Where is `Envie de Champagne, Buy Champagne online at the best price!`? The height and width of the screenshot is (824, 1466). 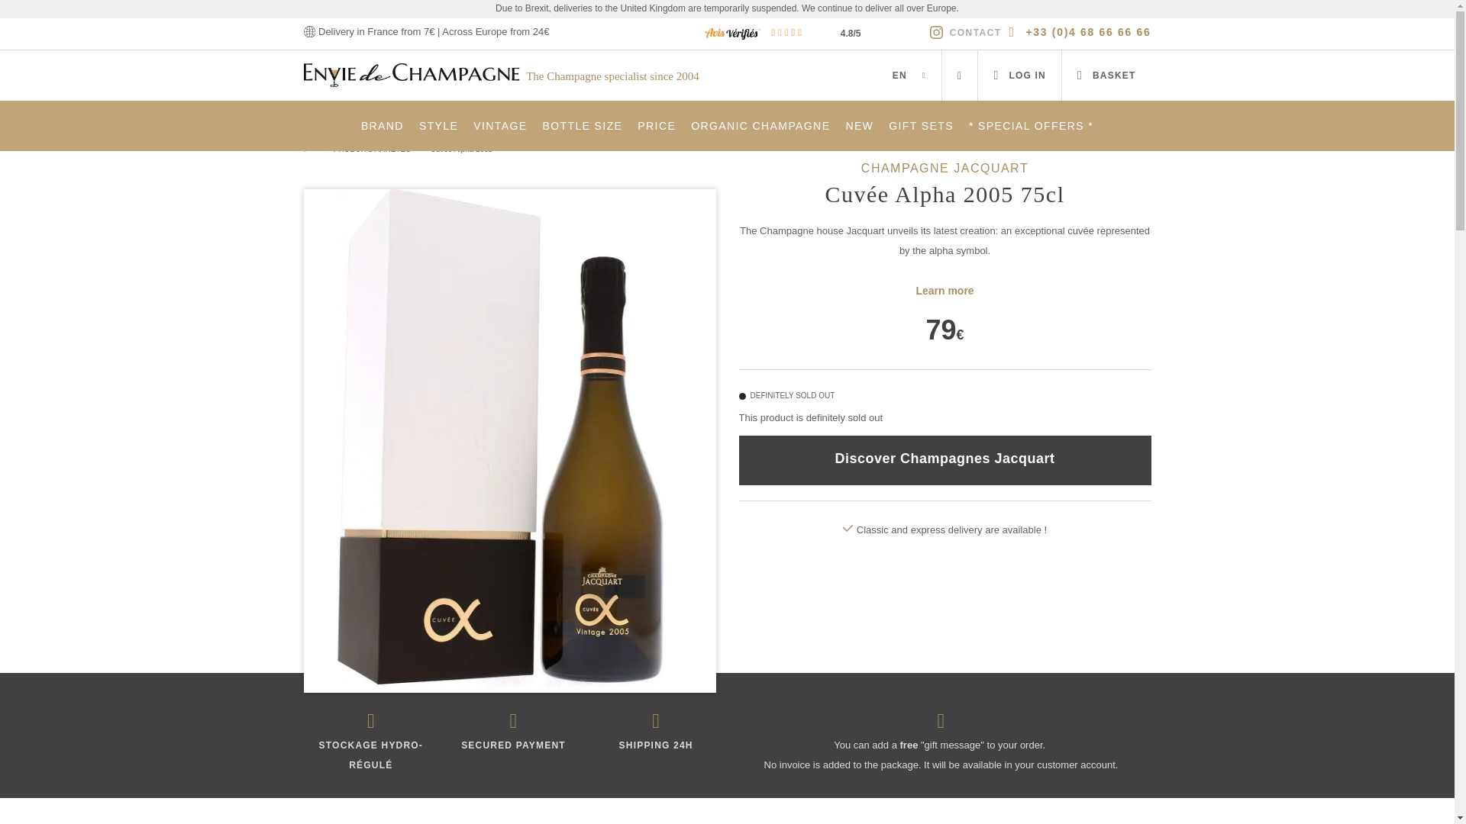
Envie de Champagne, Buy Champagne online at the best price! is located at coordinates (413, 73).